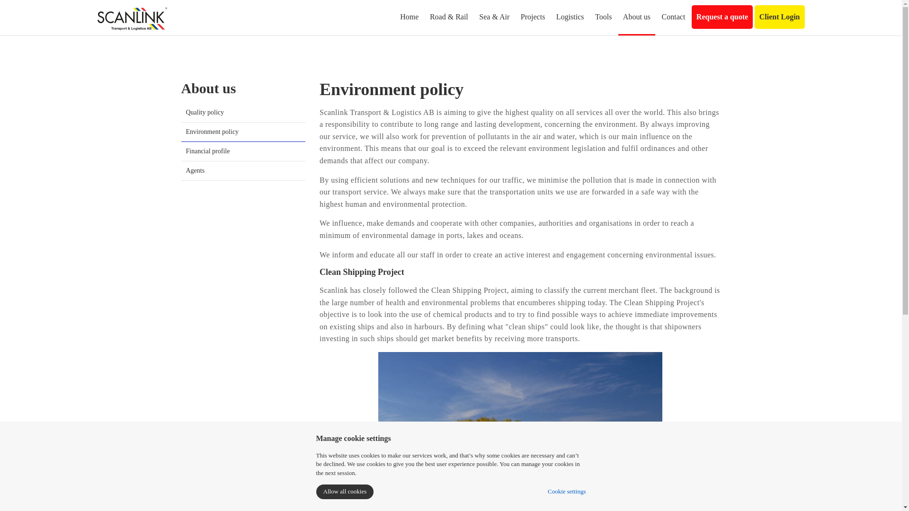 This screenshot has height=511, width=909. Describe the element at coordinates (570, 17) in the screenshot. I see `Logistics` at that location.